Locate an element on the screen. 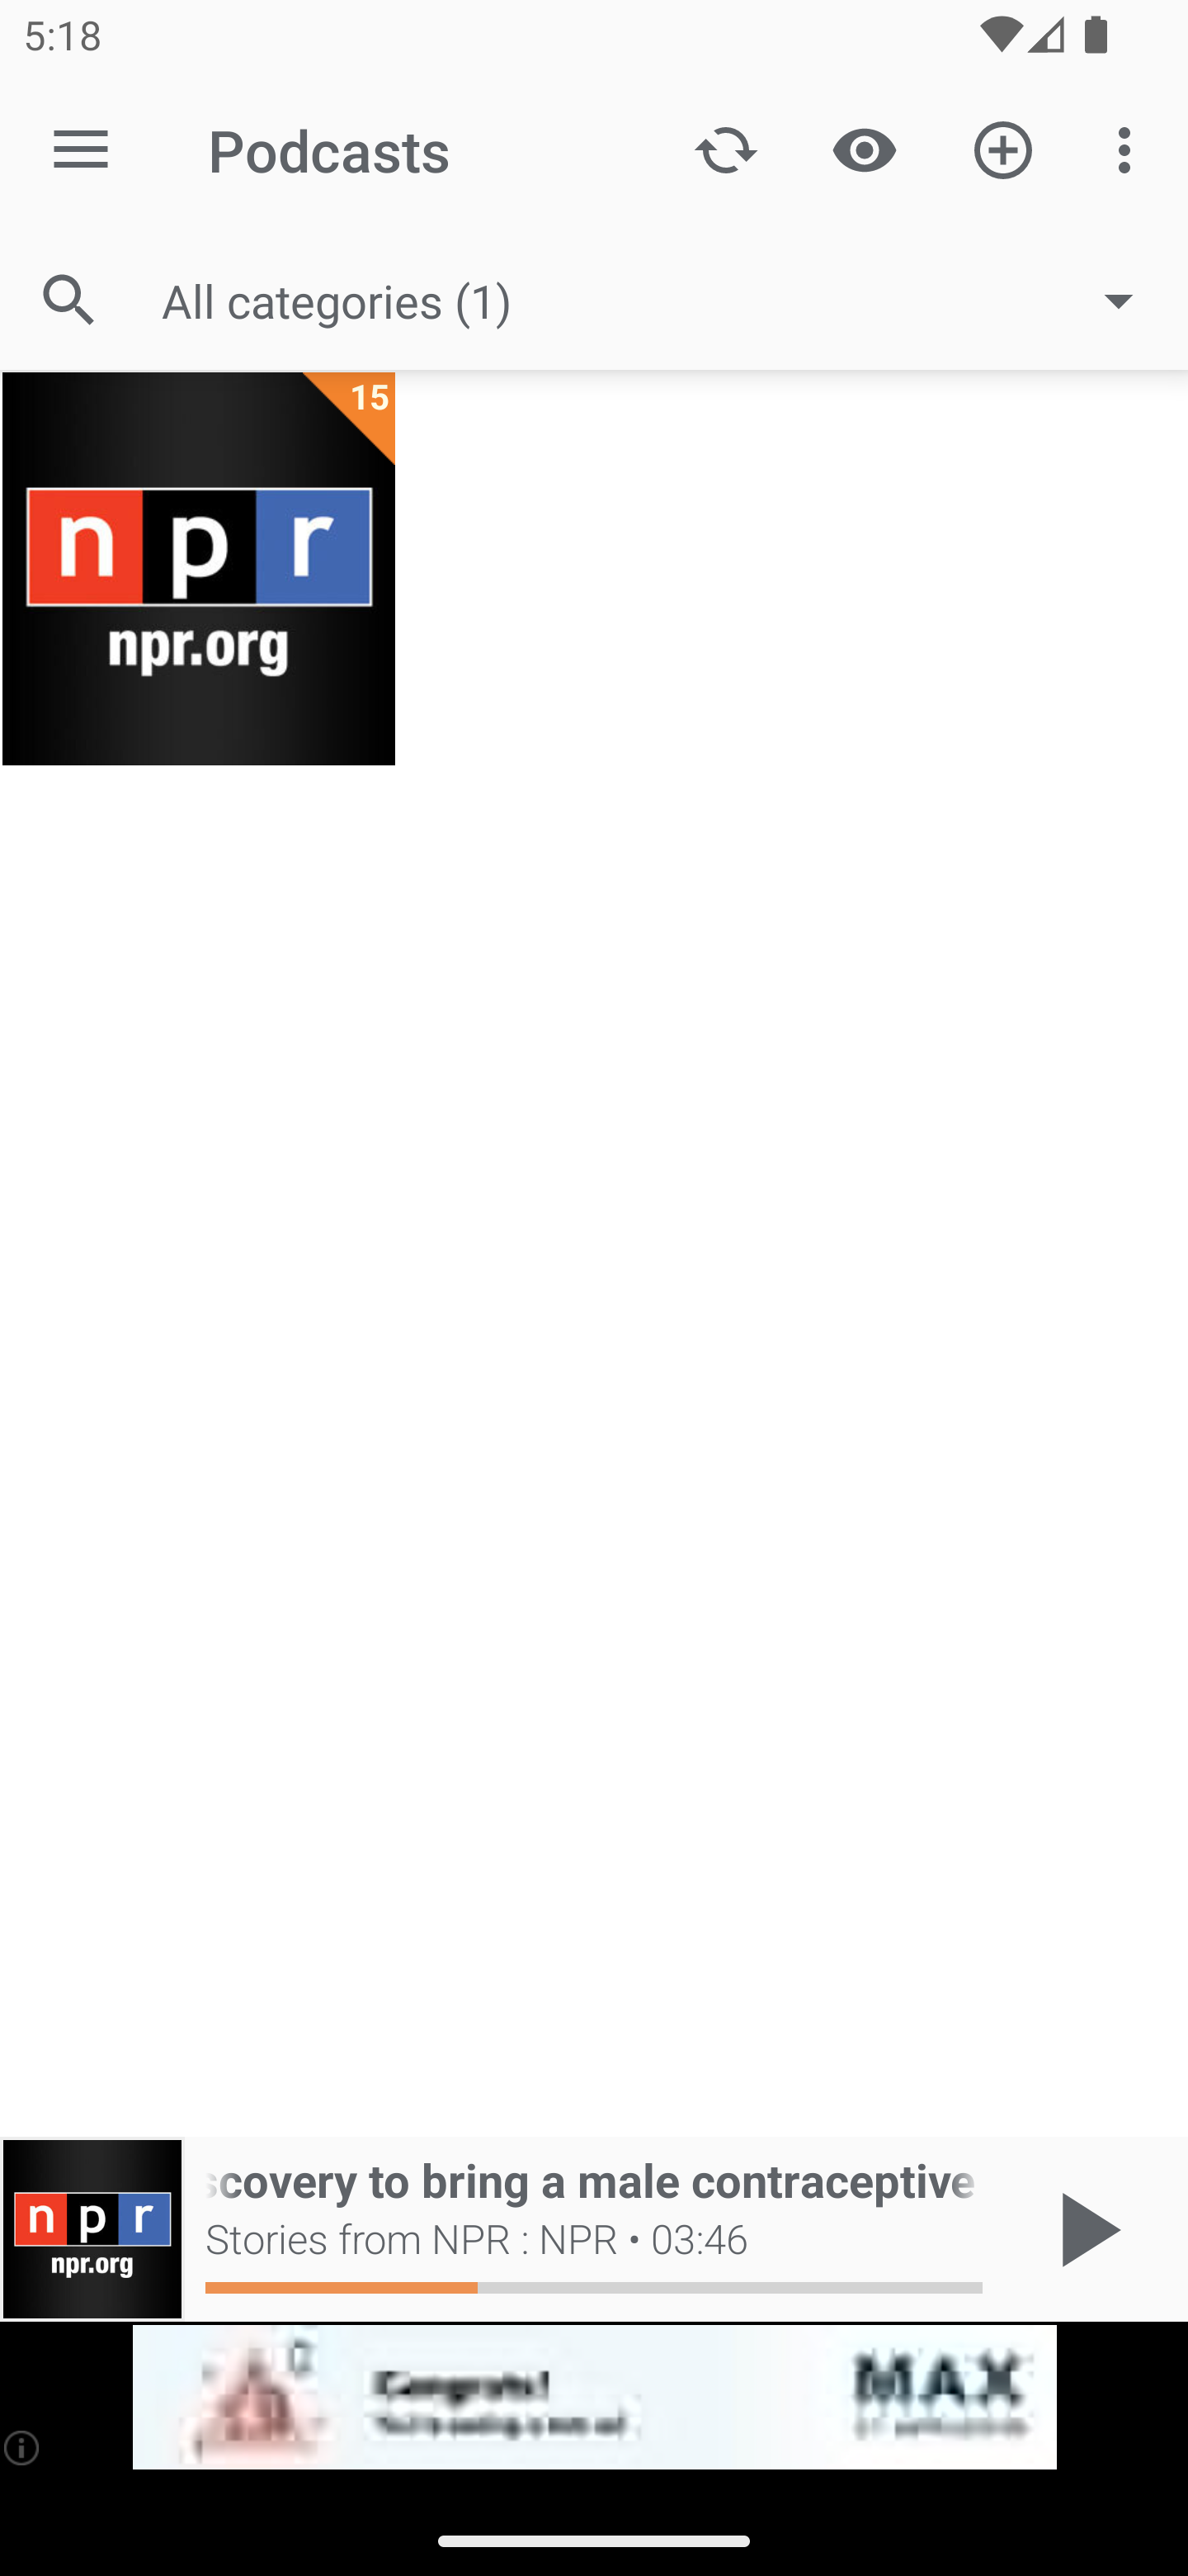  app-monetization is located at coordinates (594, 2398).